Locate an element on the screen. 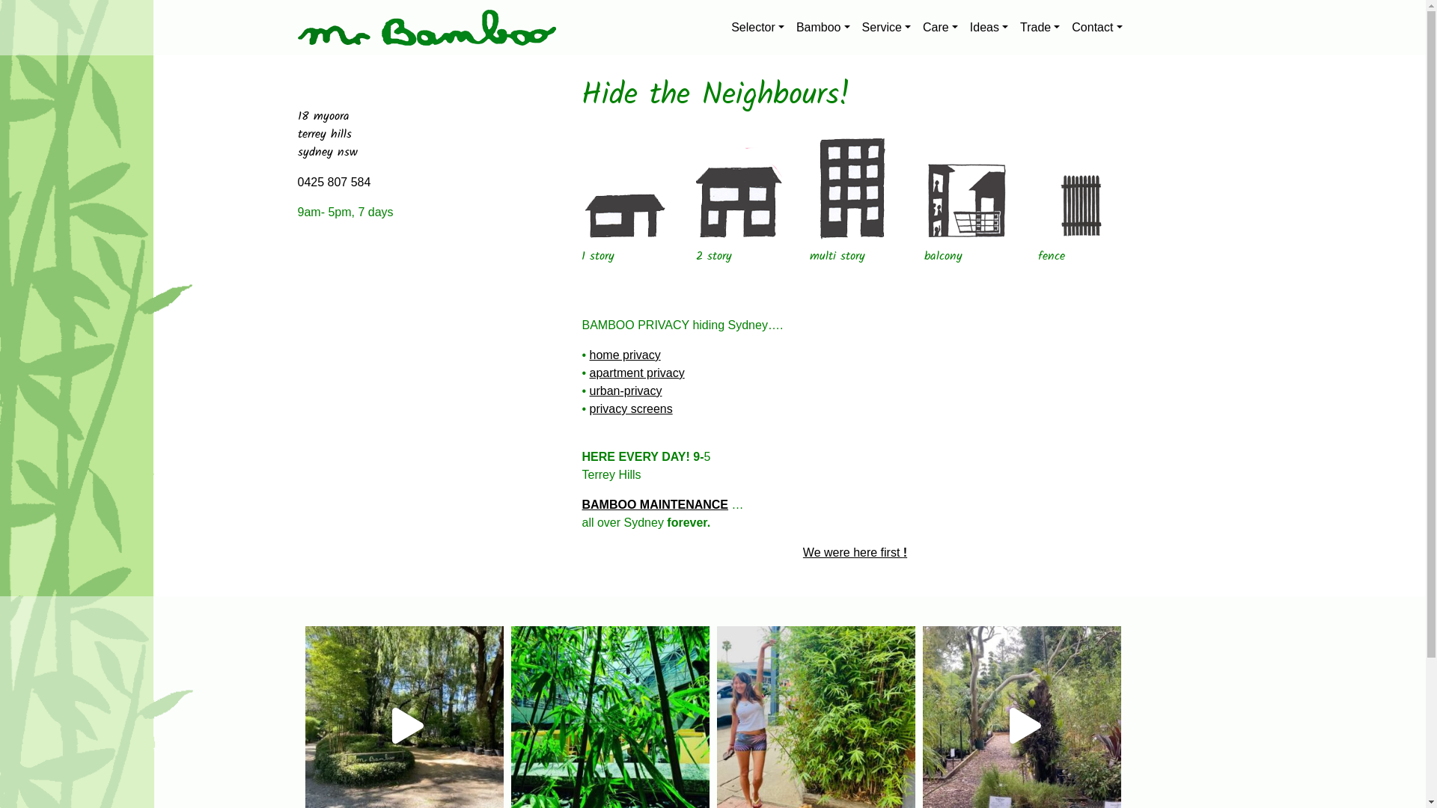  Ideas is located at coordinates (989, 28).